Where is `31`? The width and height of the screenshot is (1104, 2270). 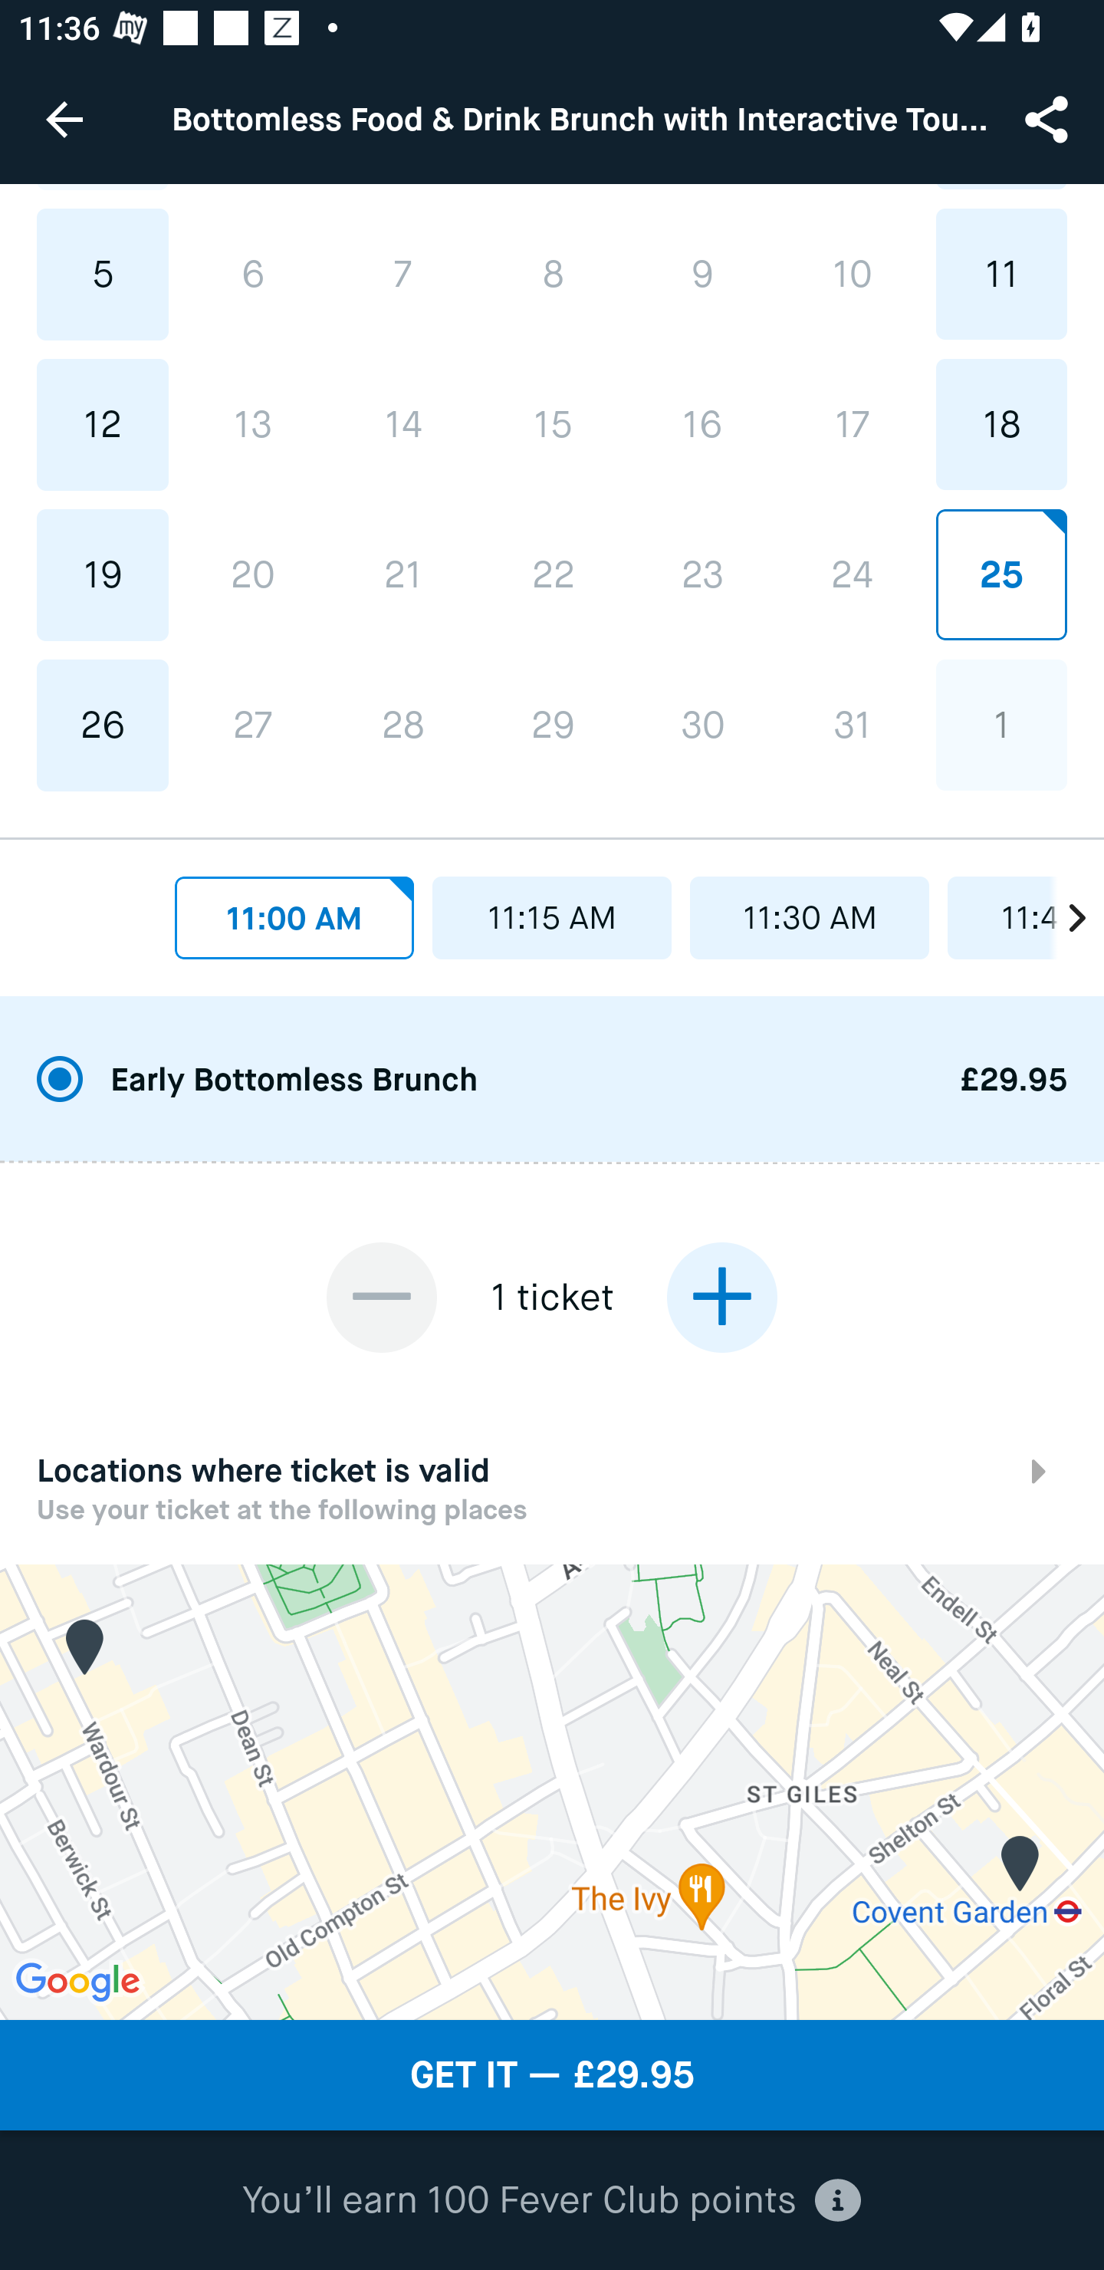
31 is located at coordinates (851, 725).